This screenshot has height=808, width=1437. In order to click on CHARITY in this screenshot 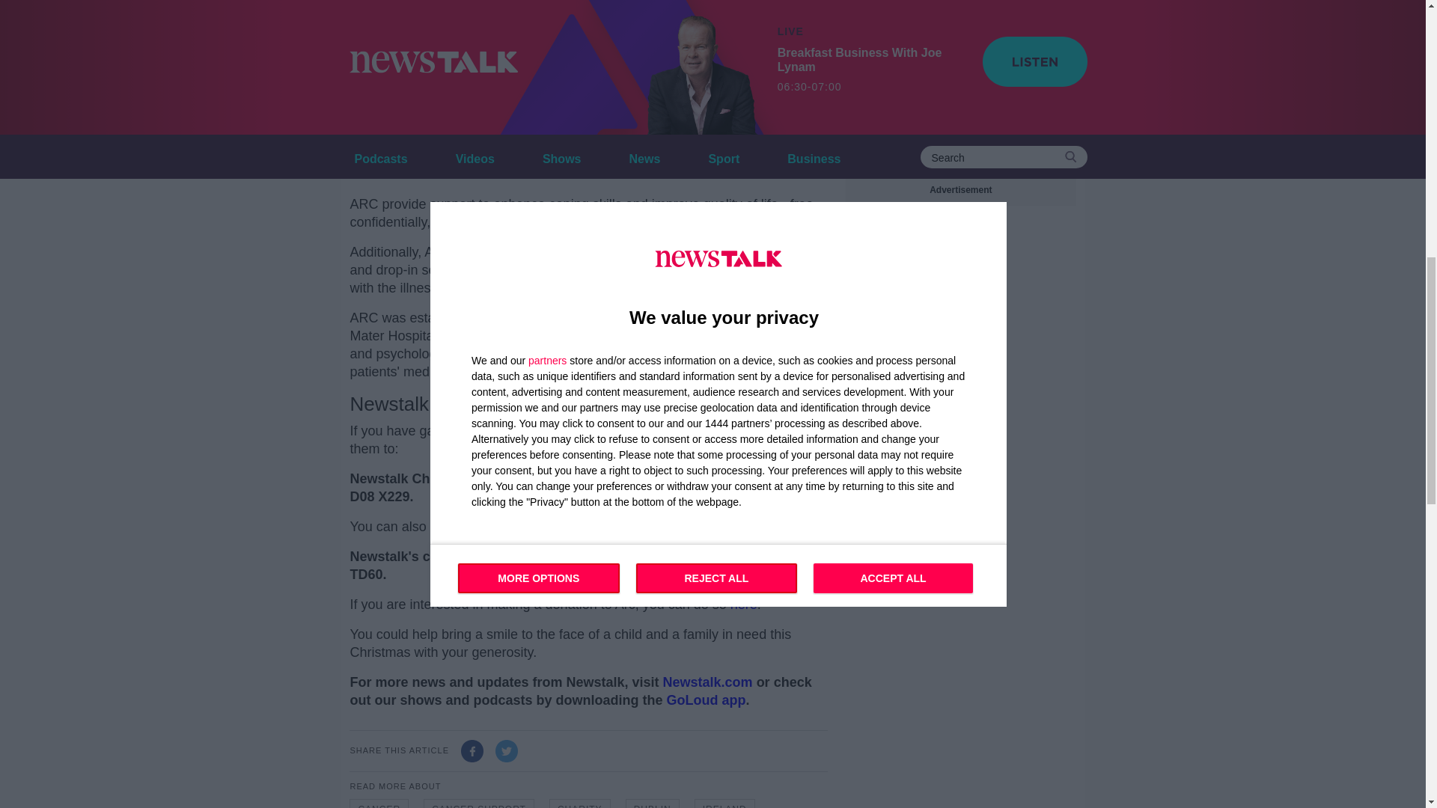, I will do `click(579, 804)`.